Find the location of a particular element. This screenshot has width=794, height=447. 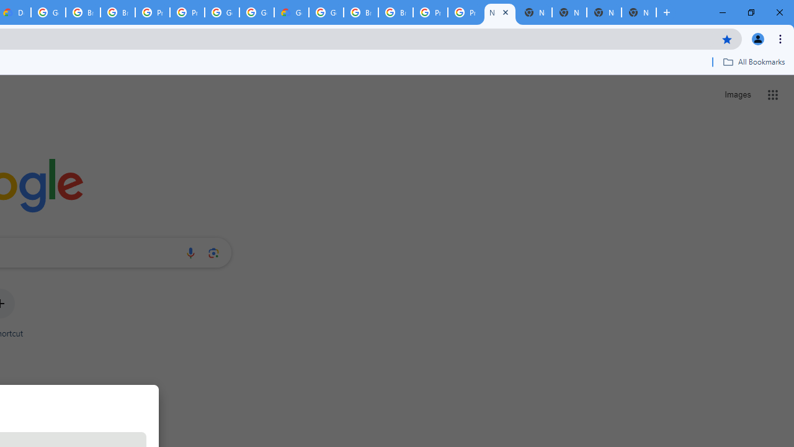

Google Cloud Platform is located at coordinates (257, 12).